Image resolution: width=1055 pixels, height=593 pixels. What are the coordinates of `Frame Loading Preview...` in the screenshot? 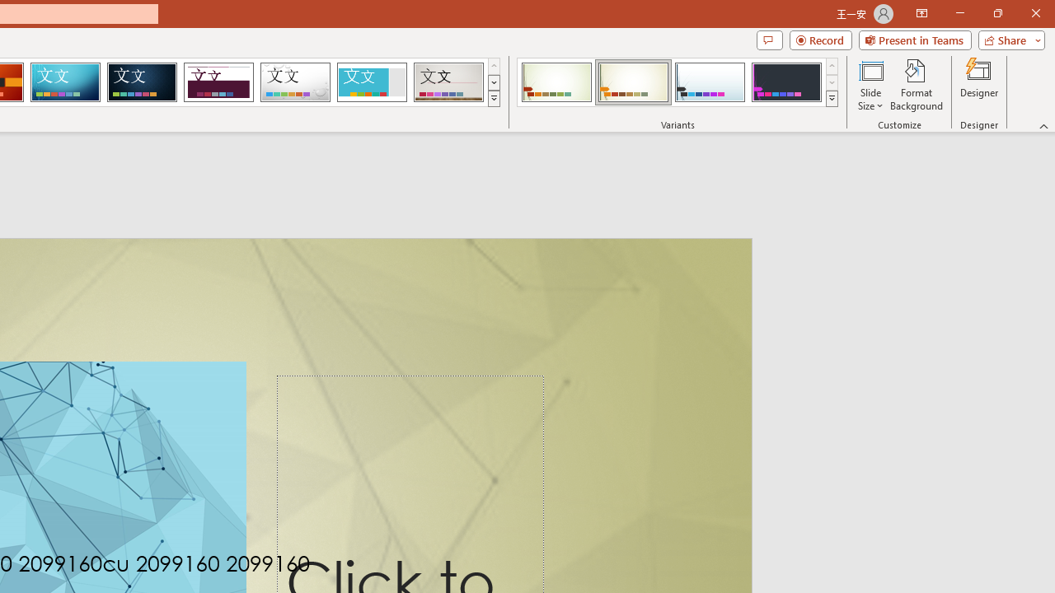 It's located at (371, 82).